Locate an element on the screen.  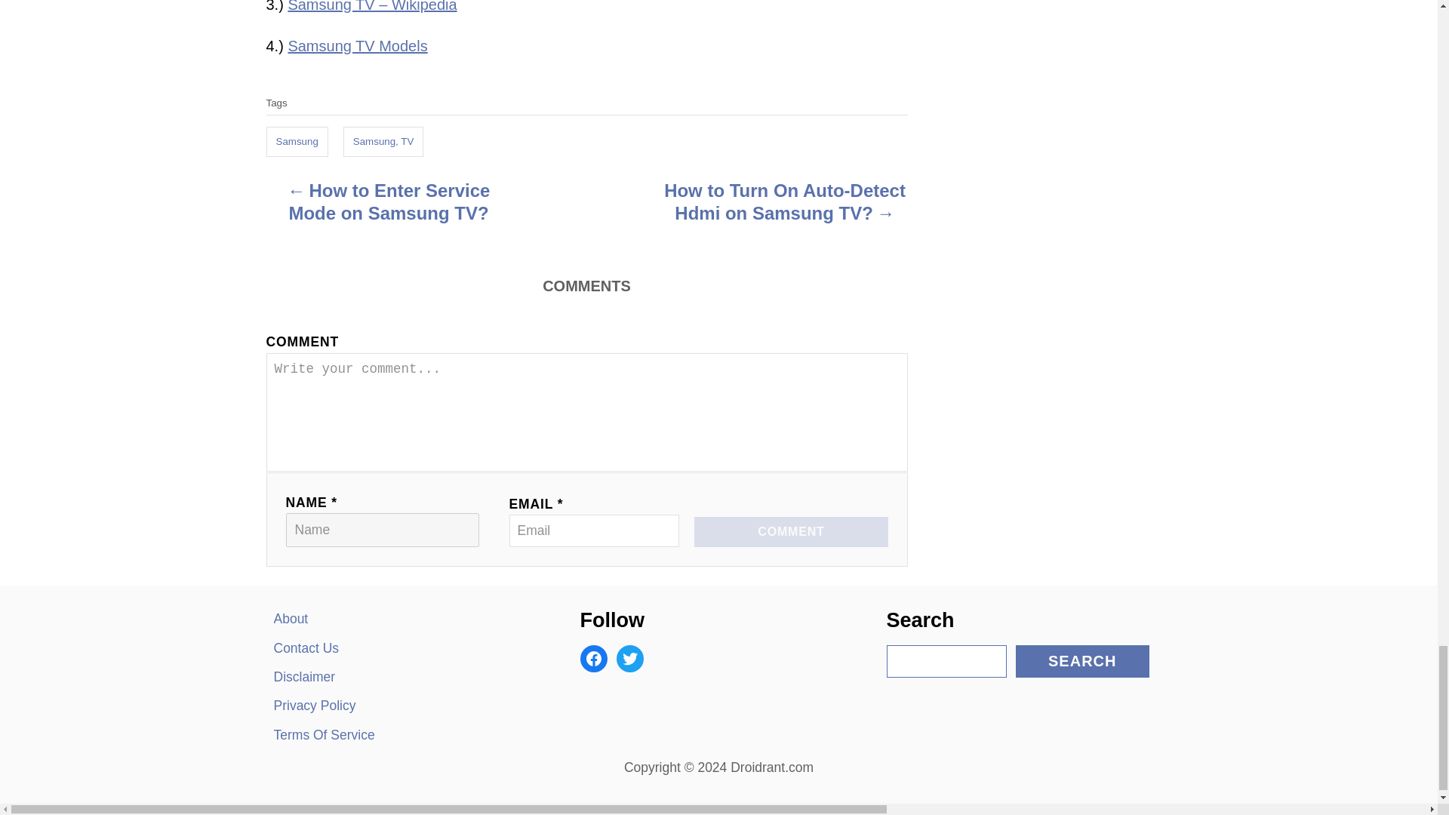
How to Enter Service Mode on Samsung TV? is located at coordinates (388, 205).